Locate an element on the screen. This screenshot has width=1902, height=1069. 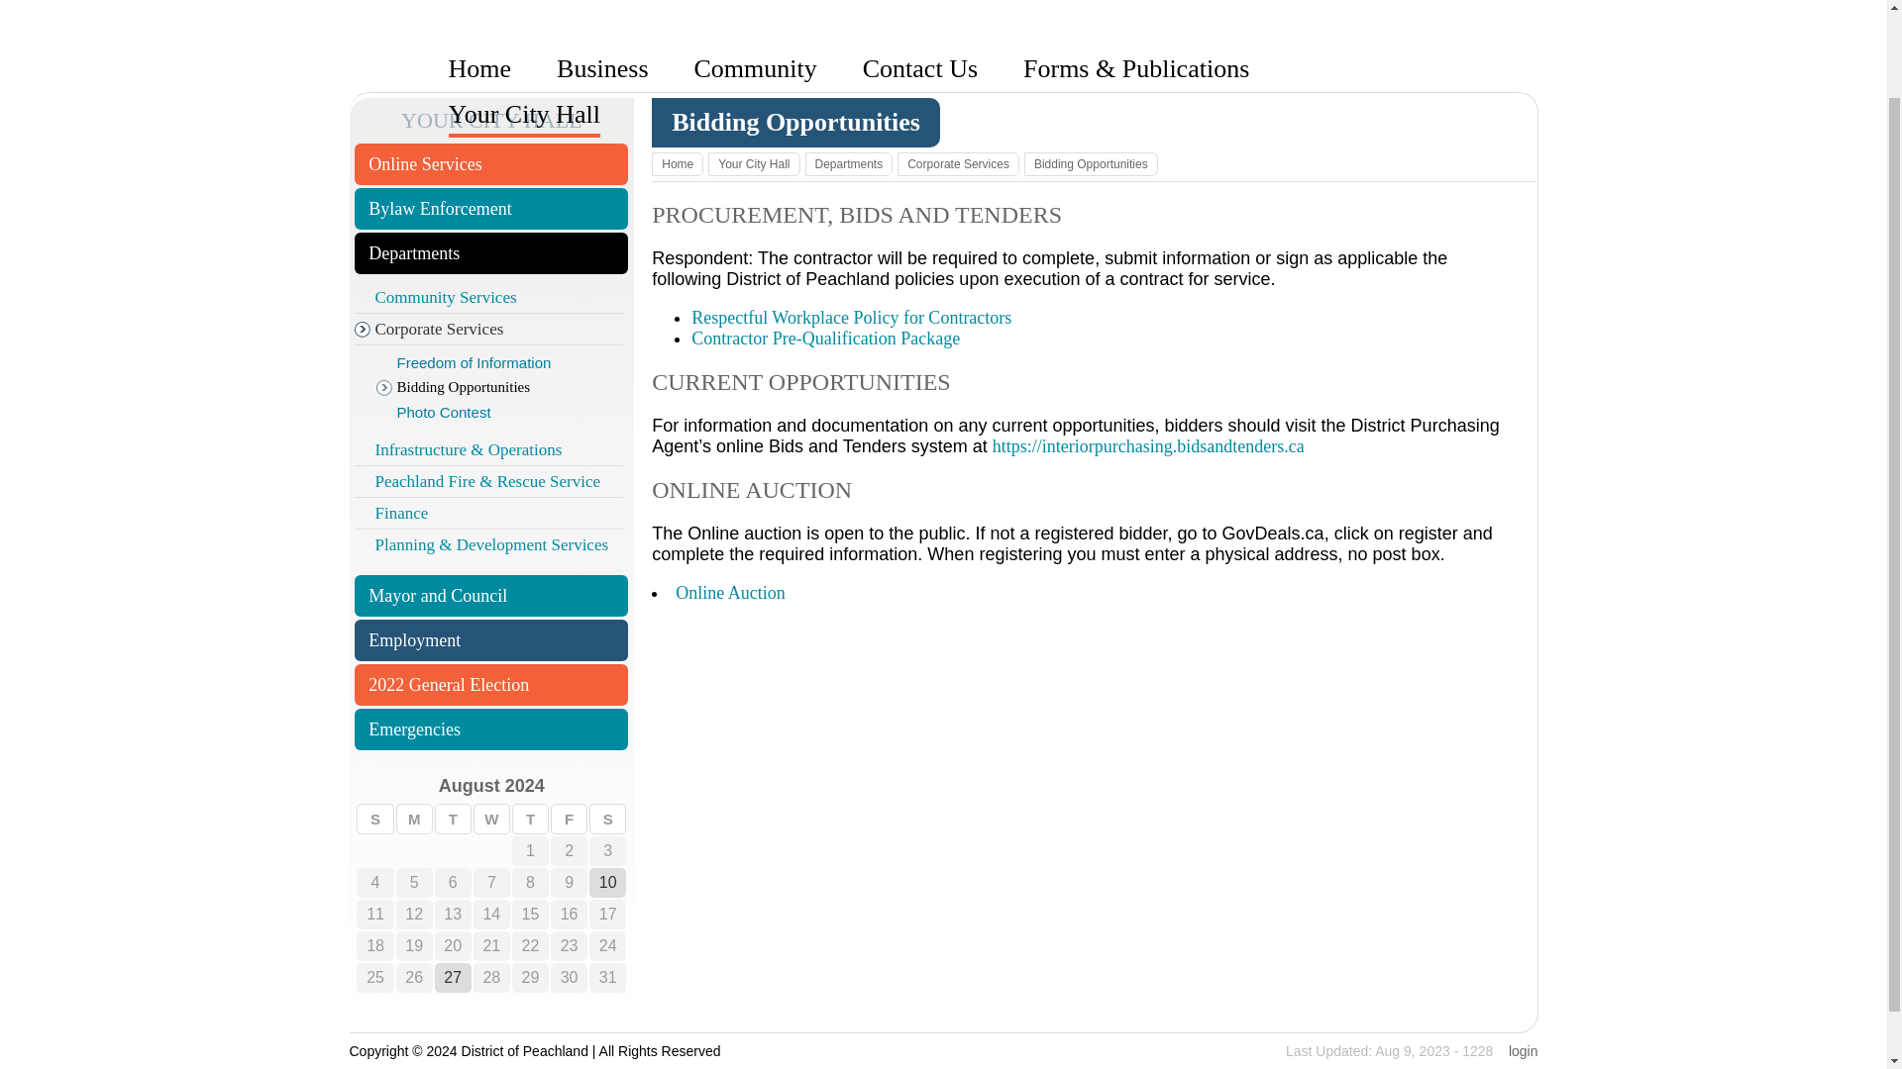
Return To Home is located at coordinates (946, 36).